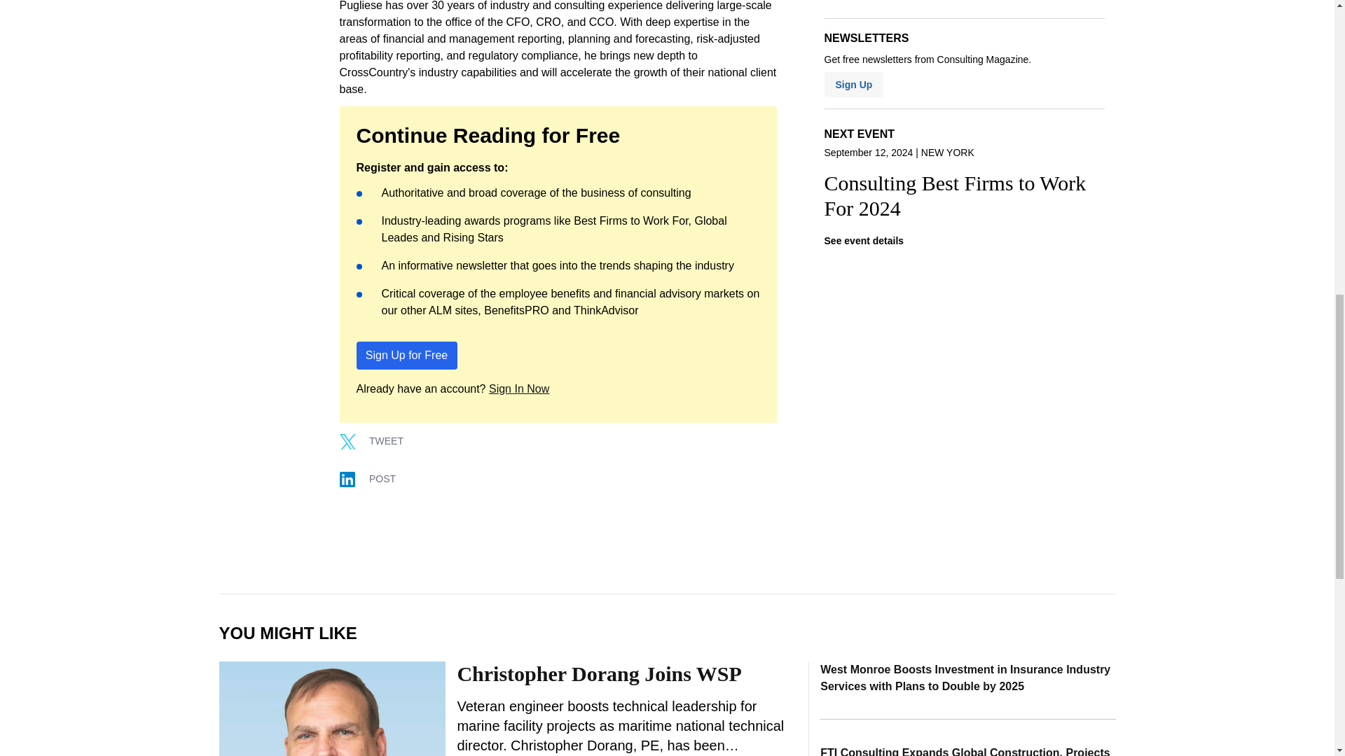 The width and height of the screenshot is (1345, 756). Describe the element at coordinates (864, 241) in the screenshot. I see `See event details` at that location.